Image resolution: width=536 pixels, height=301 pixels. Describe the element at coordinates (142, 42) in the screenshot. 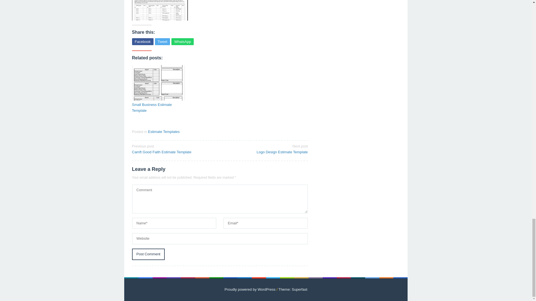

I see `Facebook` at that location.